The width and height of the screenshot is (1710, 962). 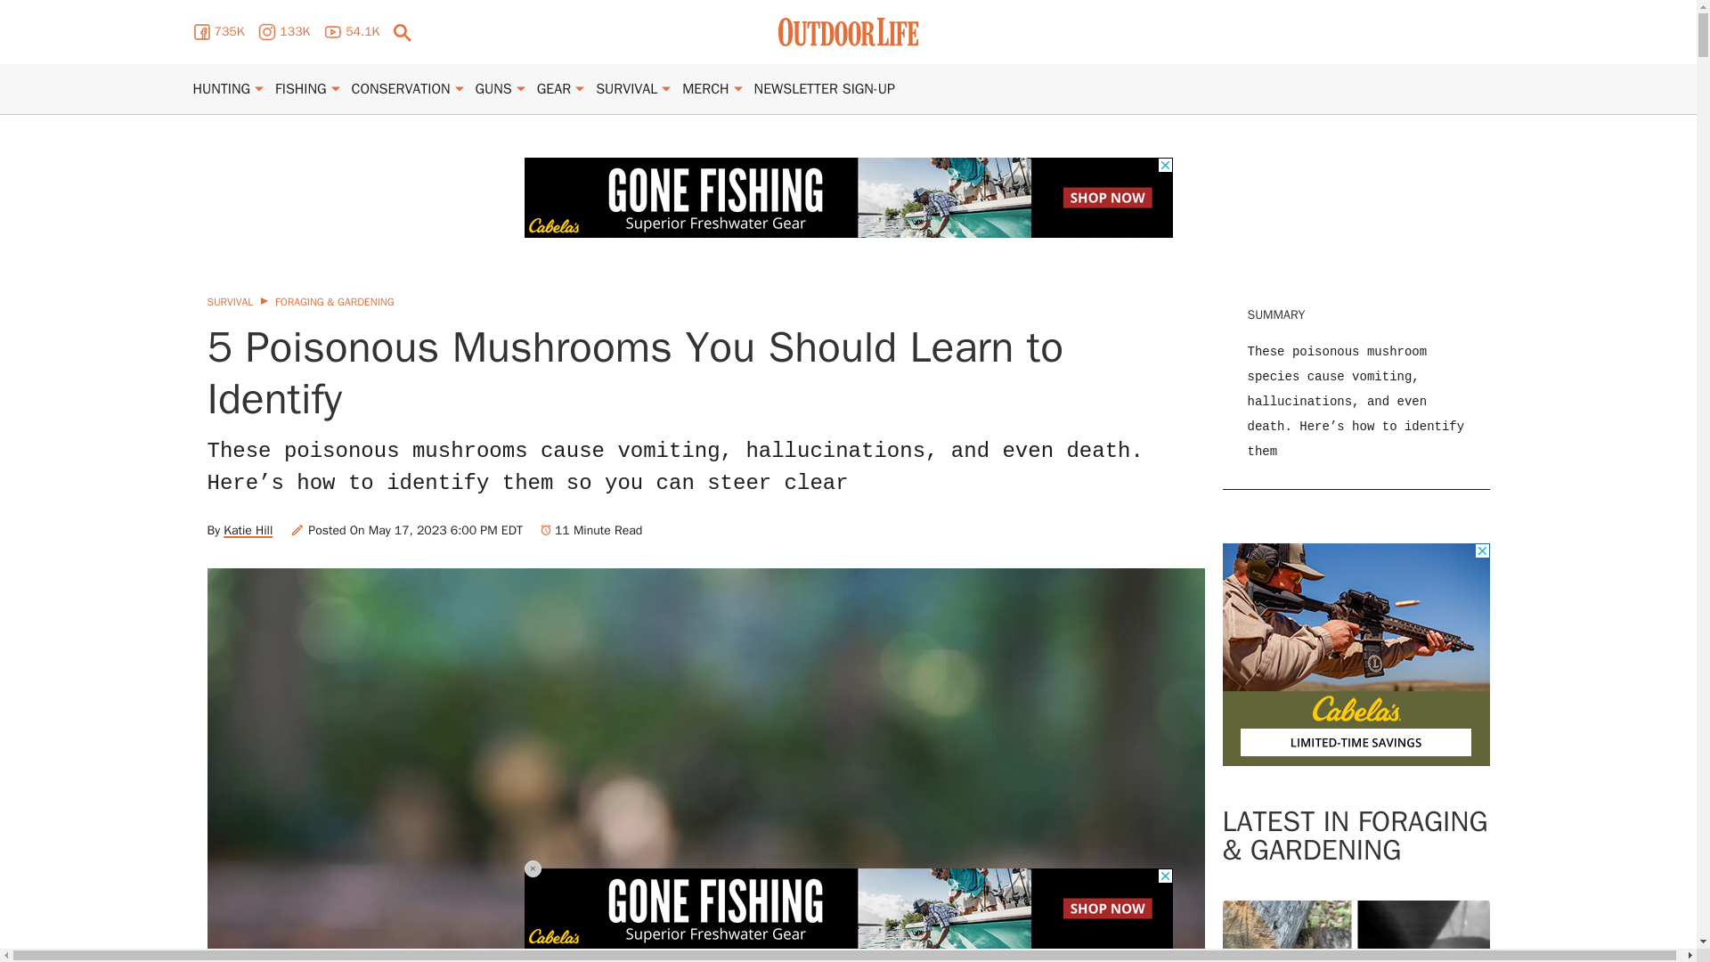 I want to click on Guns, so click(x=493, y=89).